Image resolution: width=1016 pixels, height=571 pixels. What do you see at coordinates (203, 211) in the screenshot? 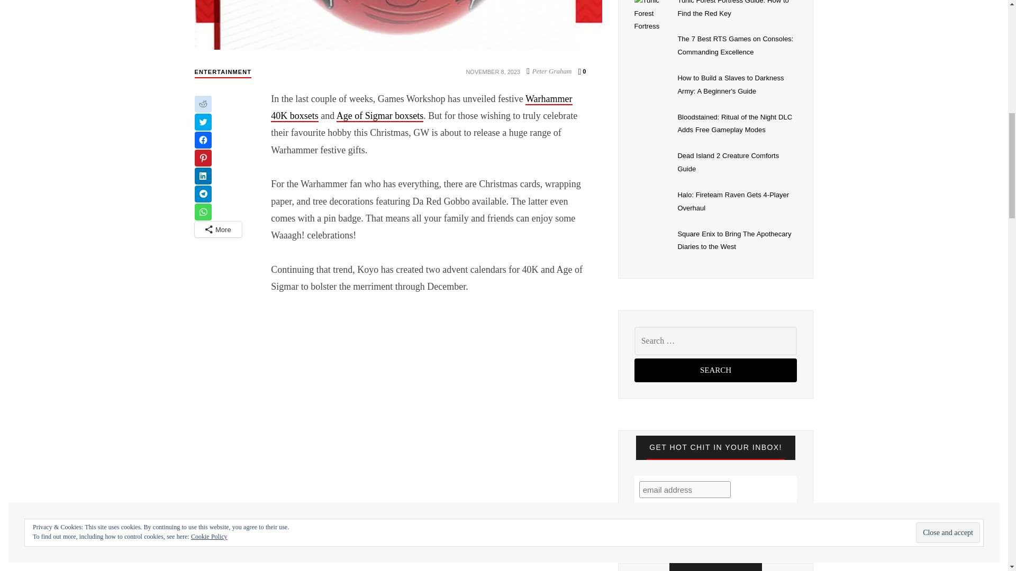
I see `Click to share on WhatsApp` at bounding box center [203, 211].